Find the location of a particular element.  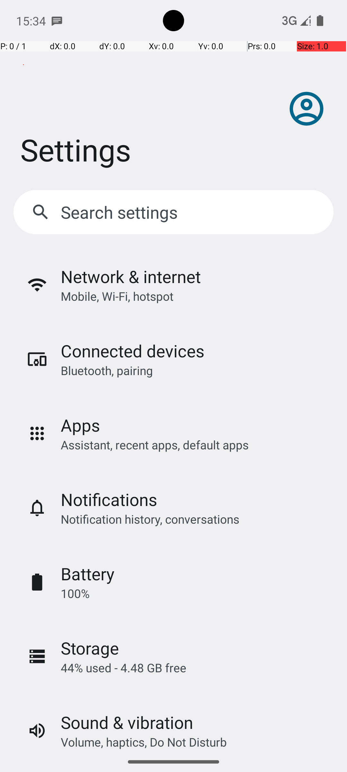

Profile picture, double tap to open Google Account is located at coordinates (307, 109).